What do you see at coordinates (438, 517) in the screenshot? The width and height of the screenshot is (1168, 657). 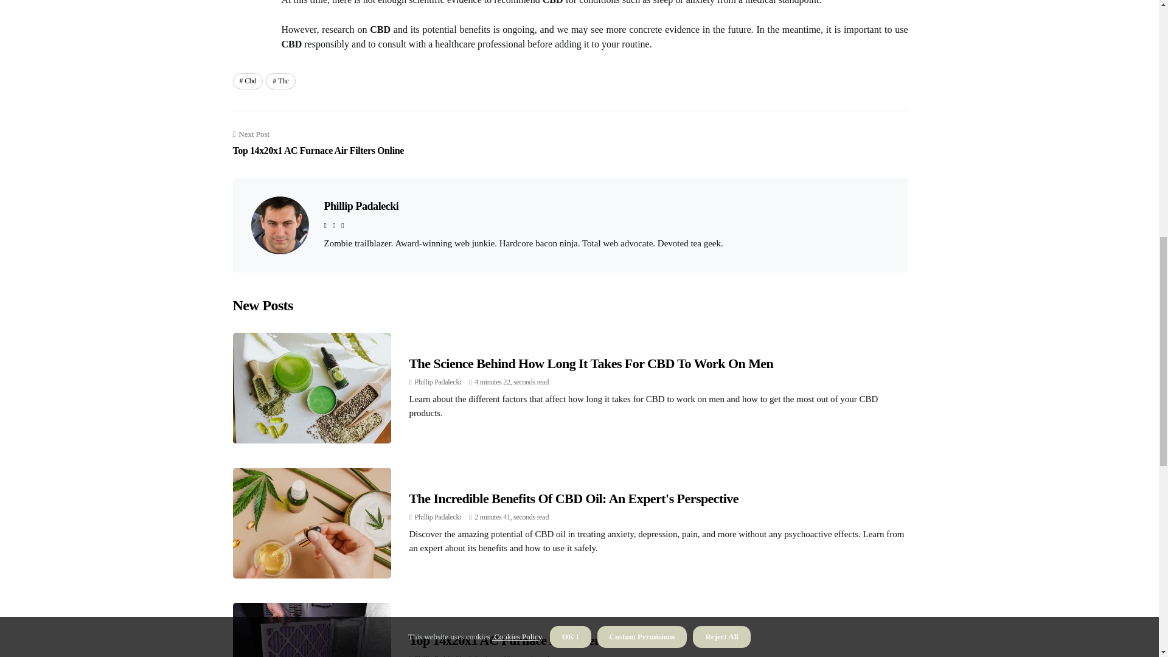 I see `Posts by Phillip Padalecki` at bounding box center [438, 517].